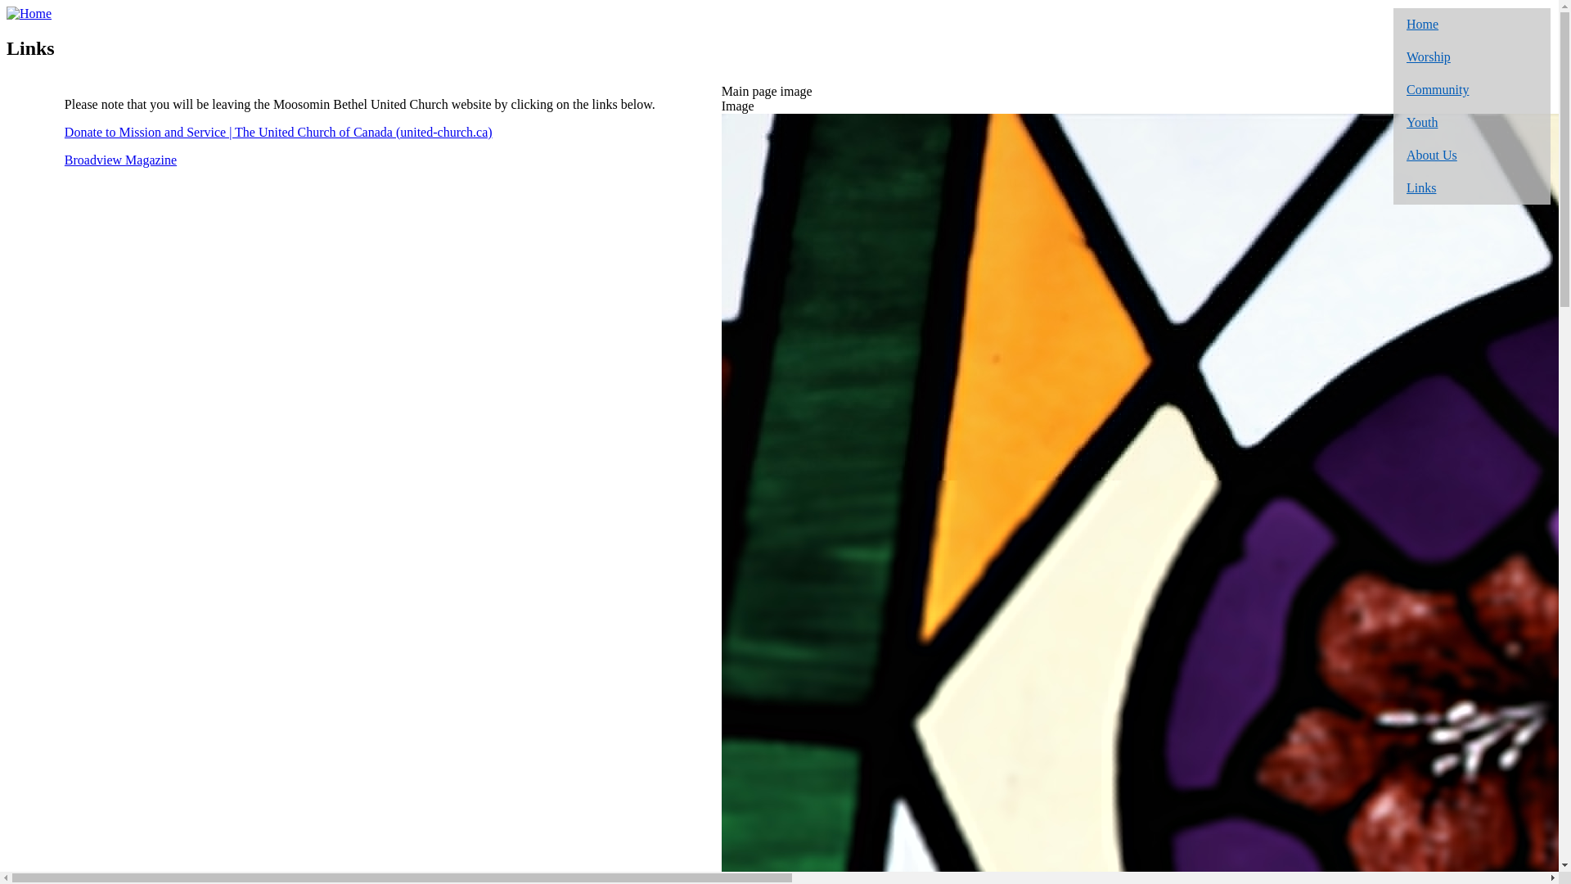  What do you see at coordinates (1472, 123) in the screenshot?
I see `Youth` at bounding box center [1472, 123].